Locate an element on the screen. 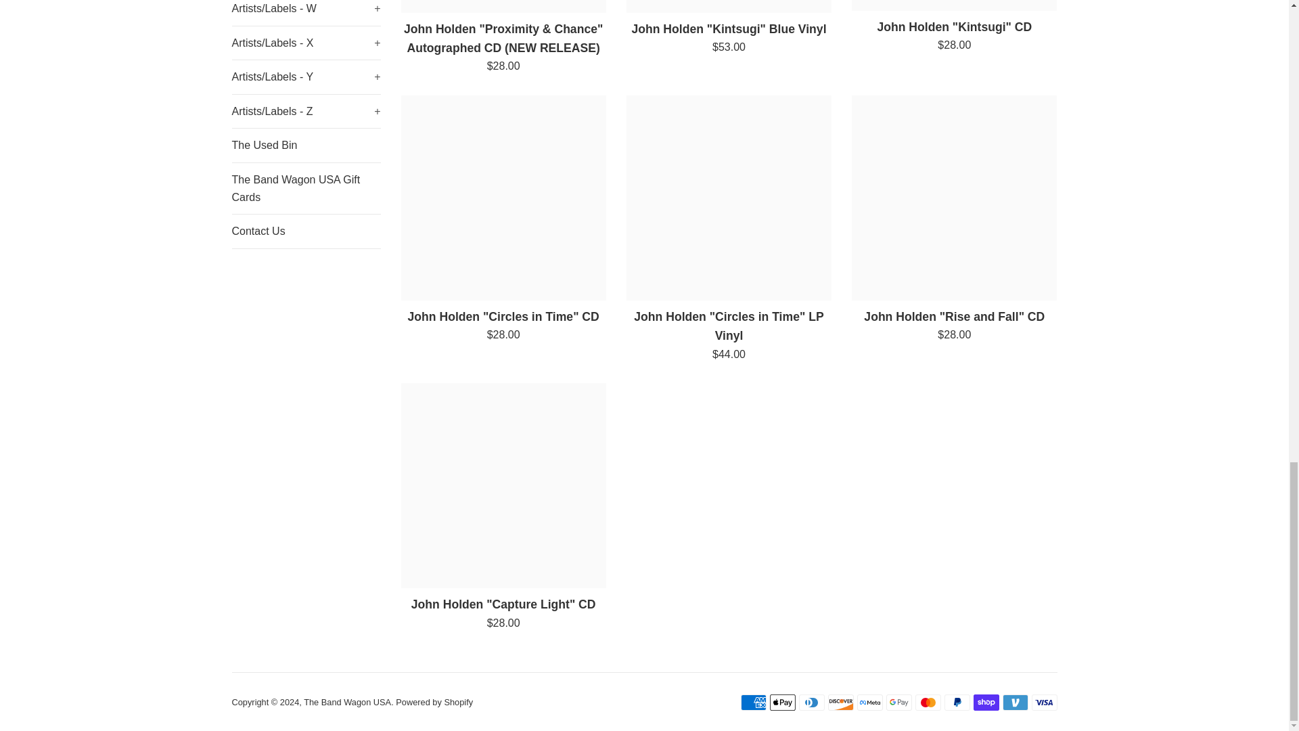 The height and width of the screenshot is (731, 1299). PayPal is located at coordinates (957, 703).